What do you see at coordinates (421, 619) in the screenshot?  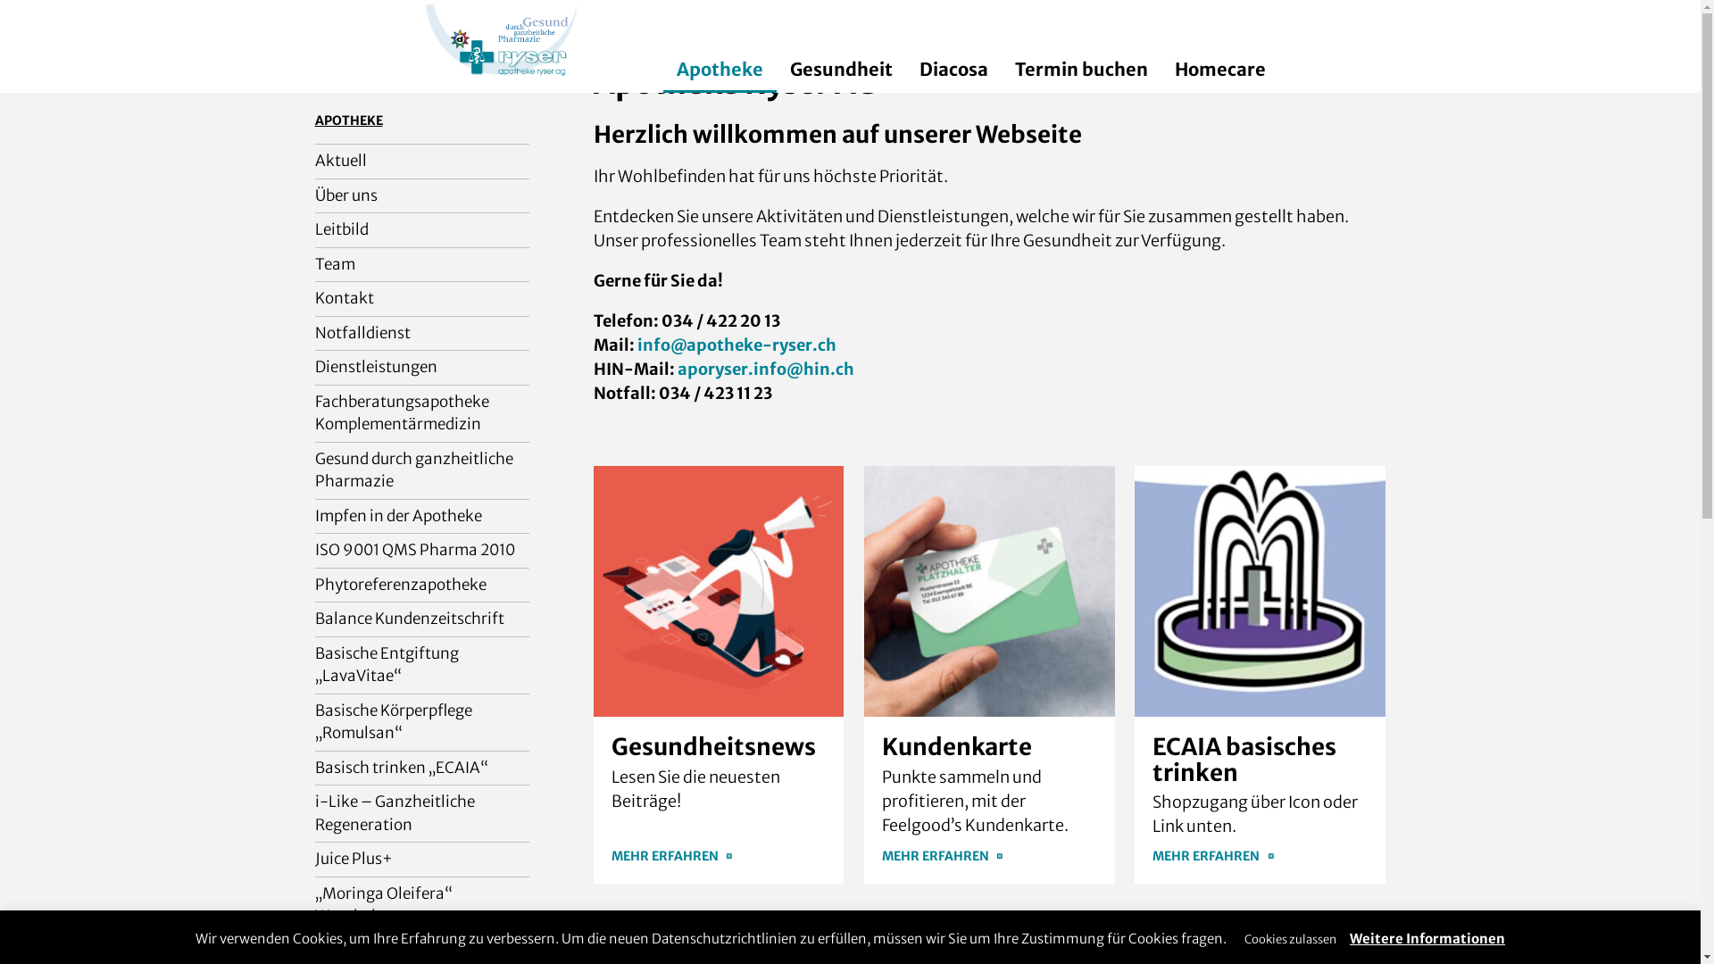 I see `Balance Kundenzeitschrift` at bounding box center [421, 619].